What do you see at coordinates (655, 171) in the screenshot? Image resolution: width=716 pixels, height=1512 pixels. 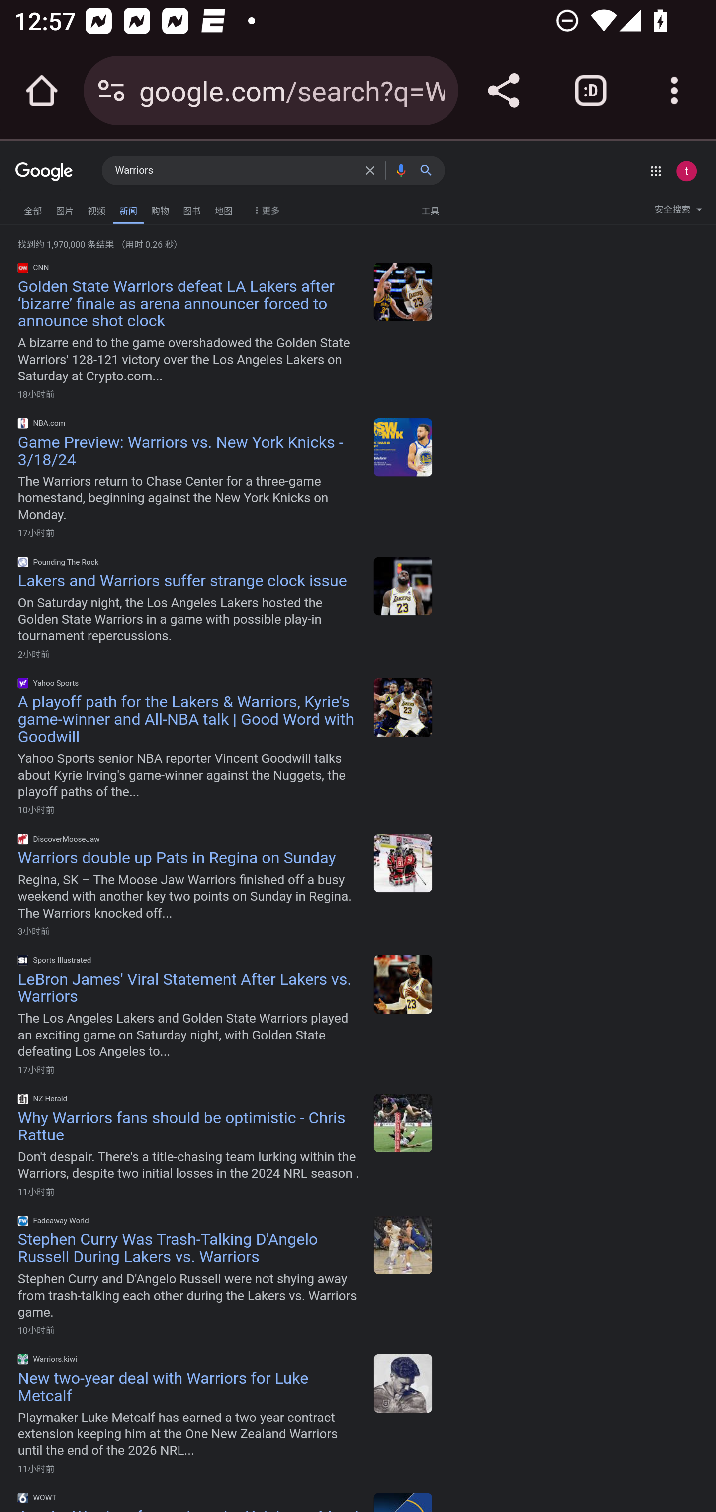 I see `Google 应用` at bounding box center [655, 171].